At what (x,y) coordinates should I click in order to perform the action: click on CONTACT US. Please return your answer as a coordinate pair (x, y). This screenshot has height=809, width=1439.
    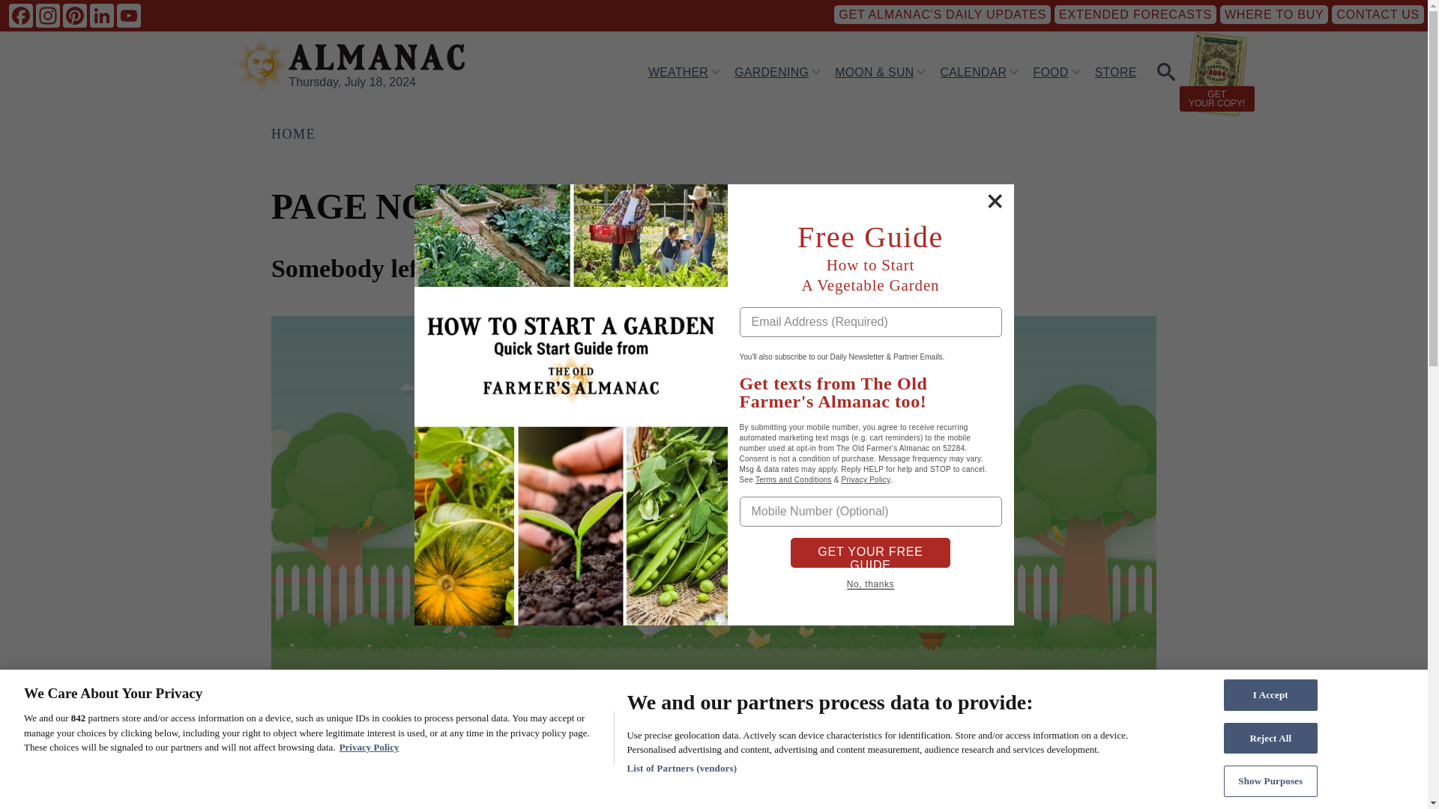
    Looking at the image, I should click on (1378, 14).